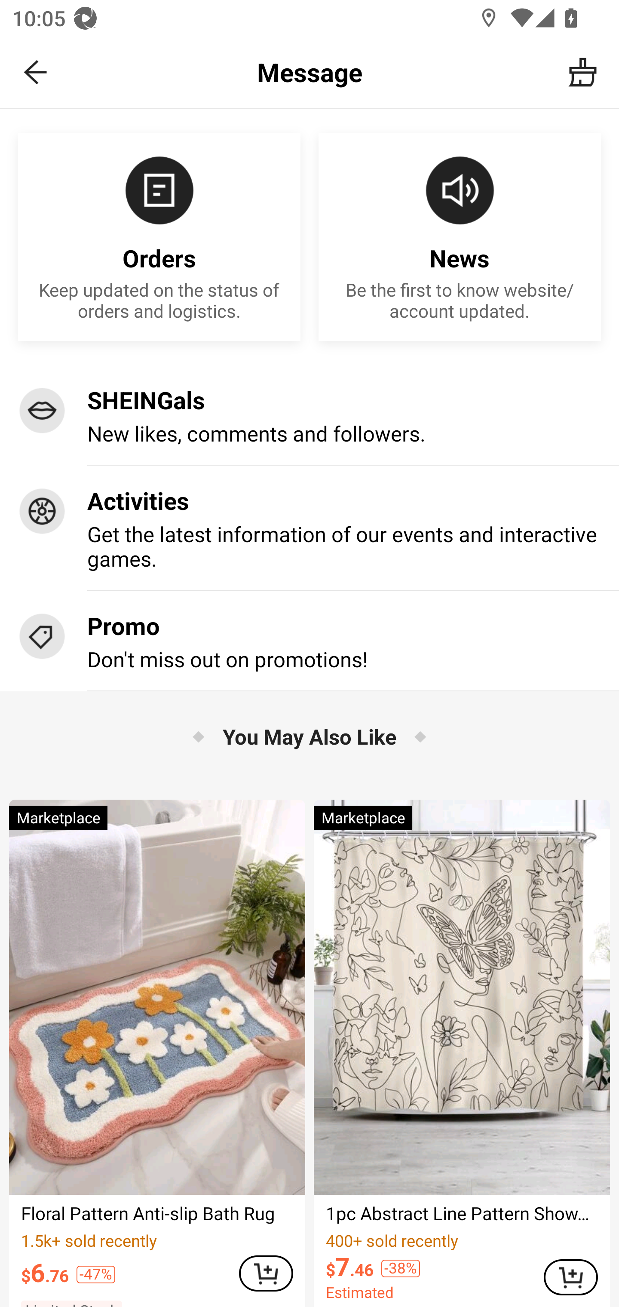  Describe the element at coordinates (309, 641) in the screenshot. I see `Promo Don't miss out on promotions!` at that location.